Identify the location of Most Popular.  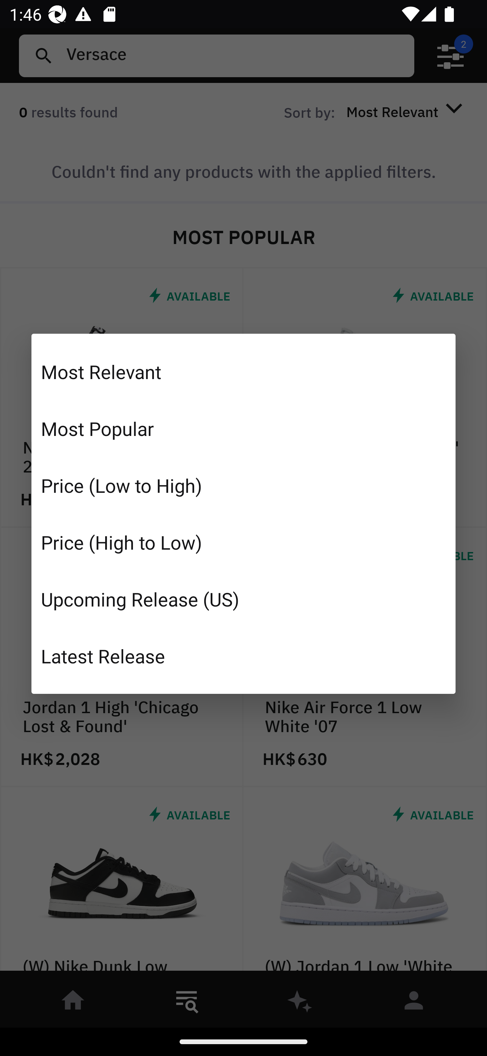
(243, 428).